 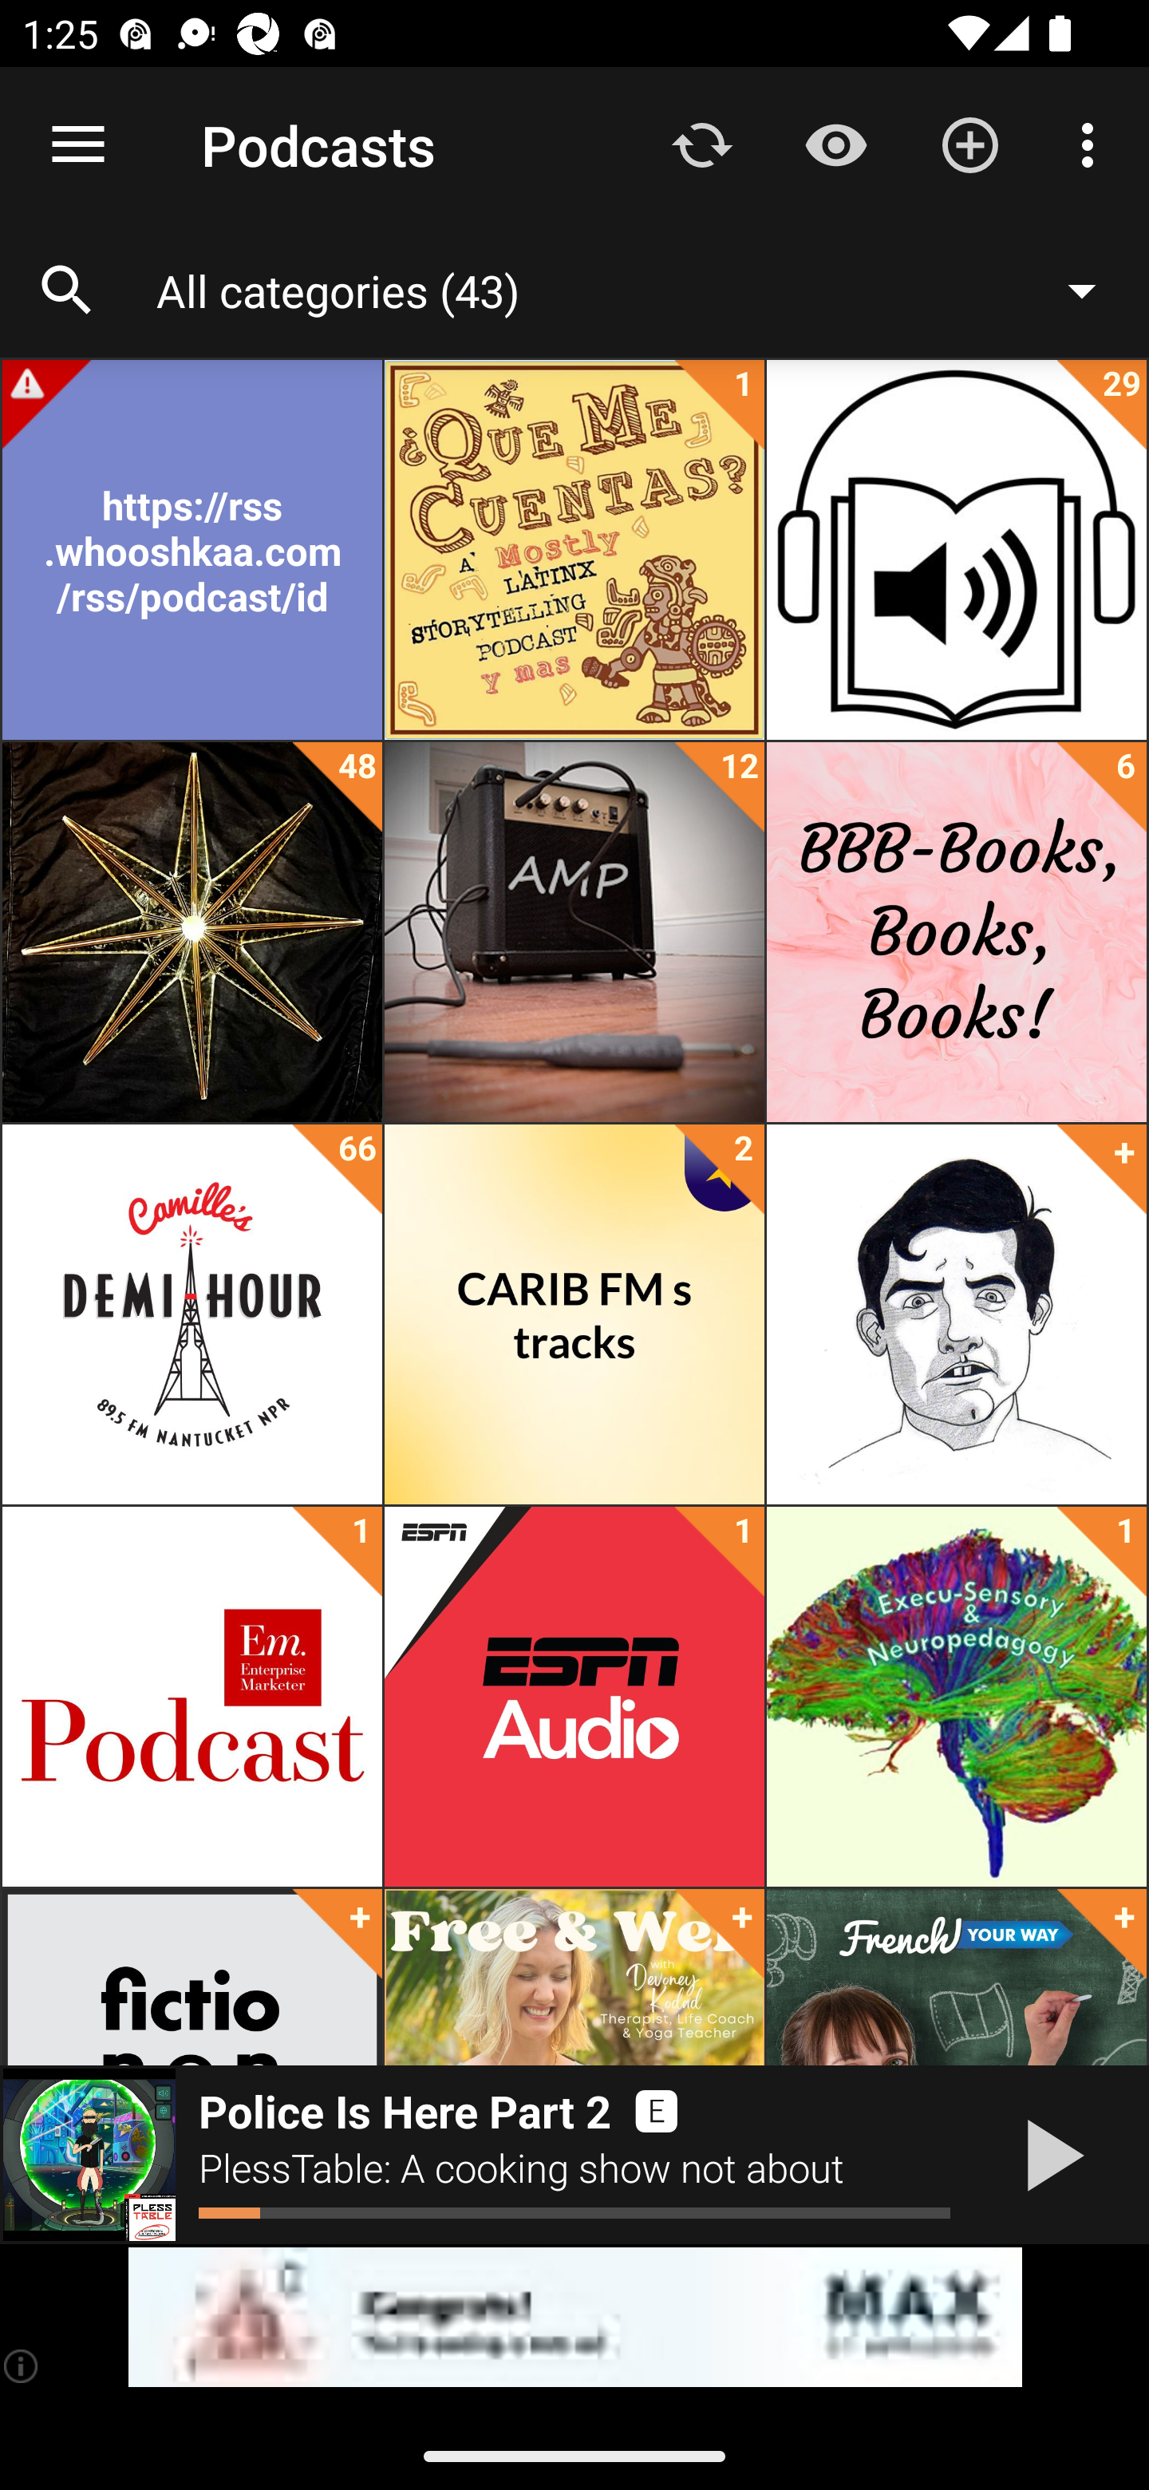 What do you see at coordinates (956, 932) in the screenshot?
I see `BBB-Books, Books, Books! 6` at bounding box center [956, 932].